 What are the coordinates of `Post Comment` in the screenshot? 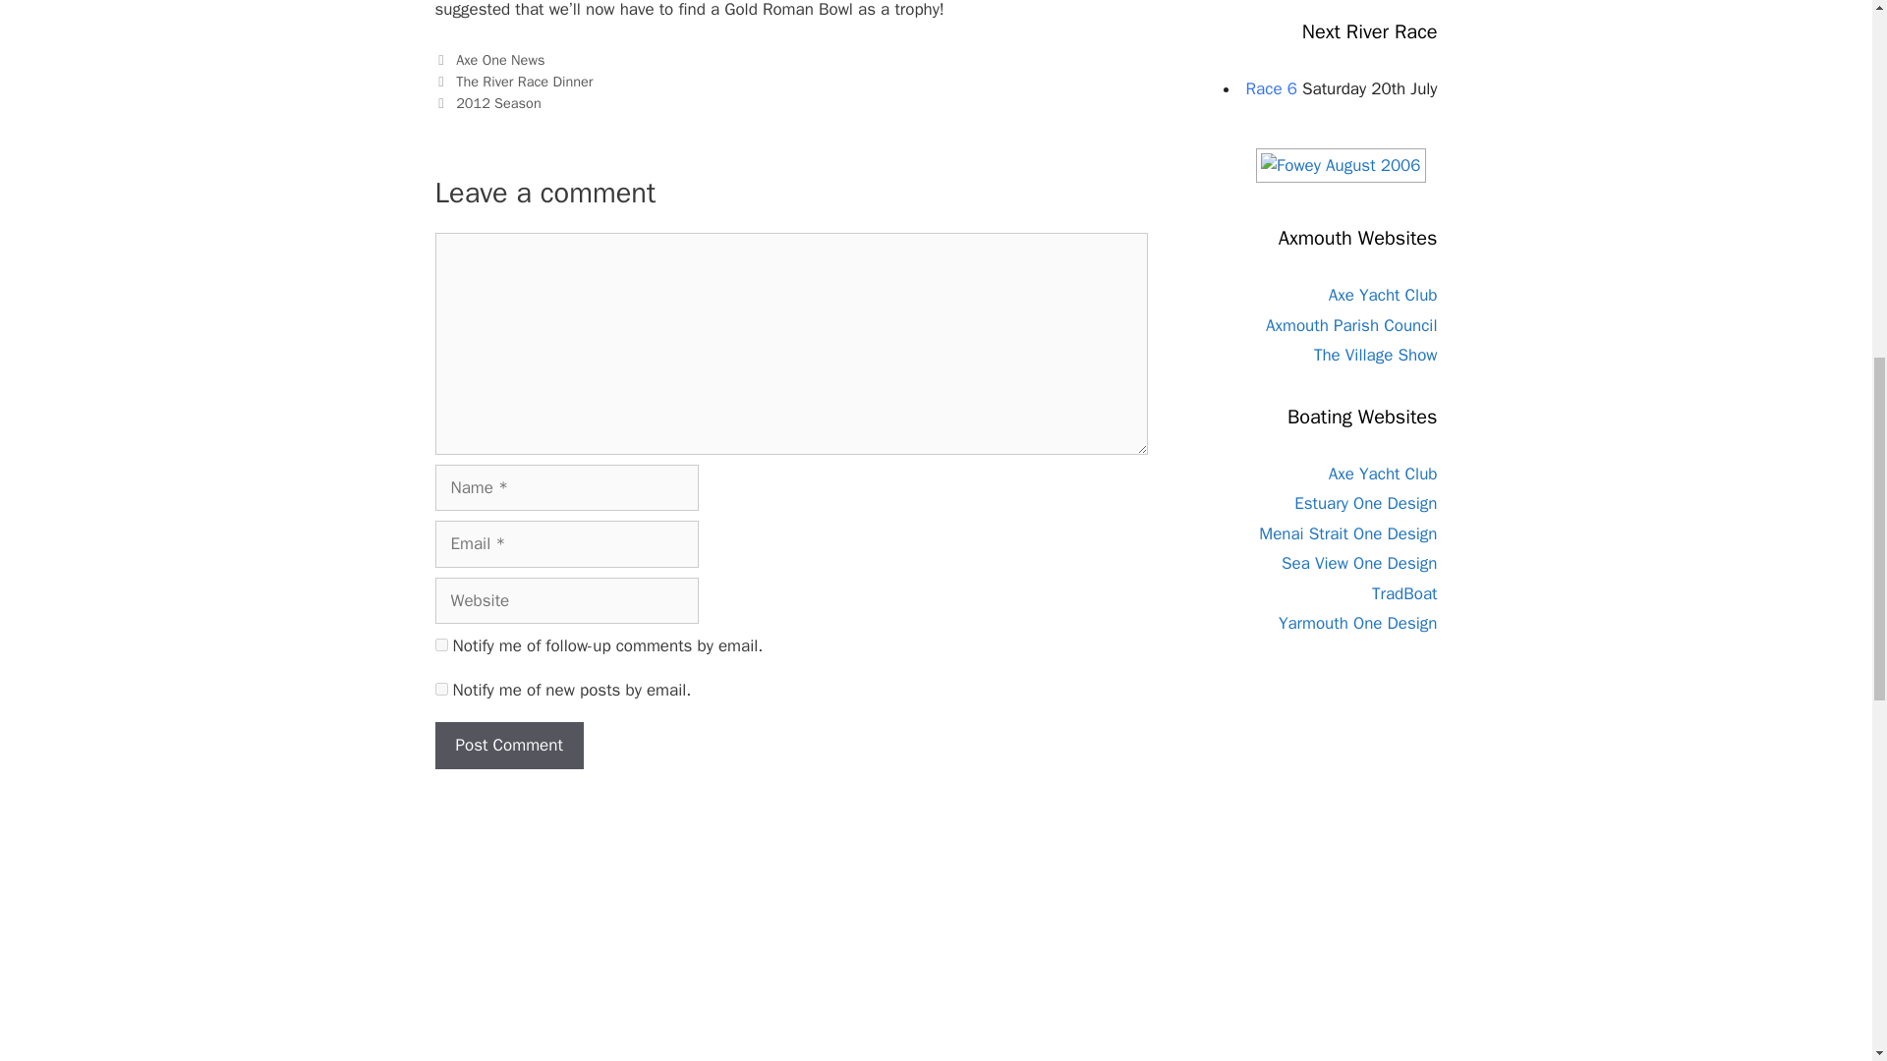 It's located at (508, 746).